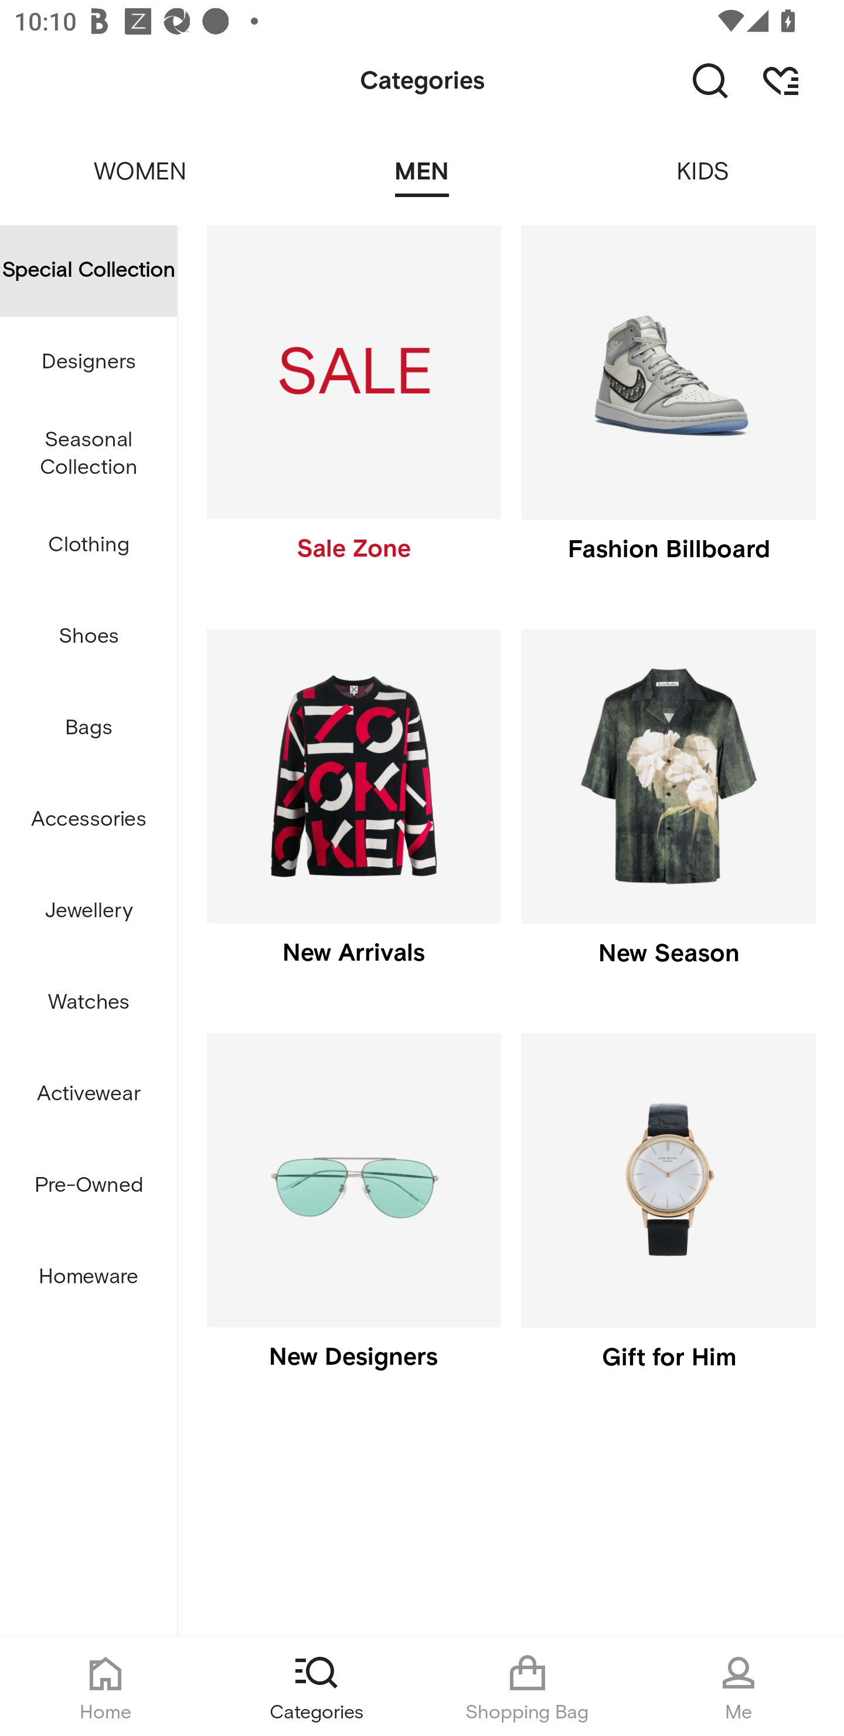 The image size is (844, 1736). I want to click on WOMEN, so click(141, 158).